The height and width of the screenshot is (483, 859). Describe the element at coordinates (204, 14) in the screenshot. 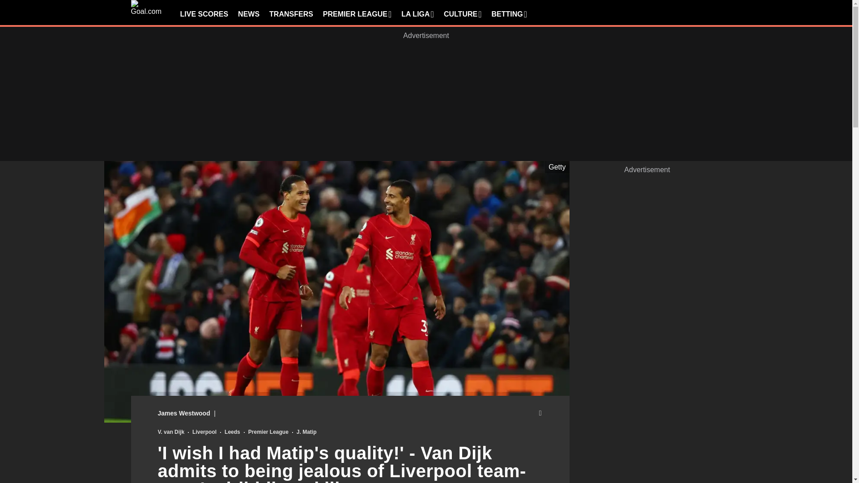

I see `LIVE SCORES` at that location.